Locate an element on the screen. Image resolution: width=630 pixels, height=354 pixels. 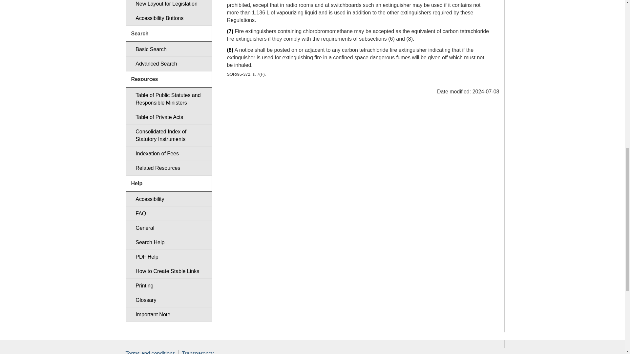
Related Resources is located at coordinates (169, 168).